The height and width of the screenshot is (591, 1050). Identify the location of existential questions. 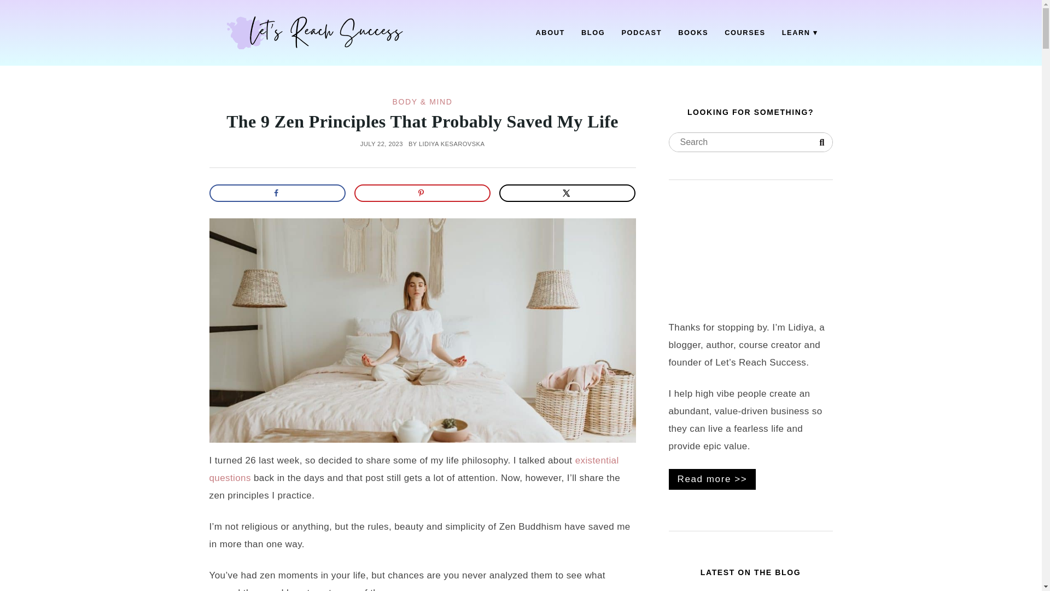
(413, 469).